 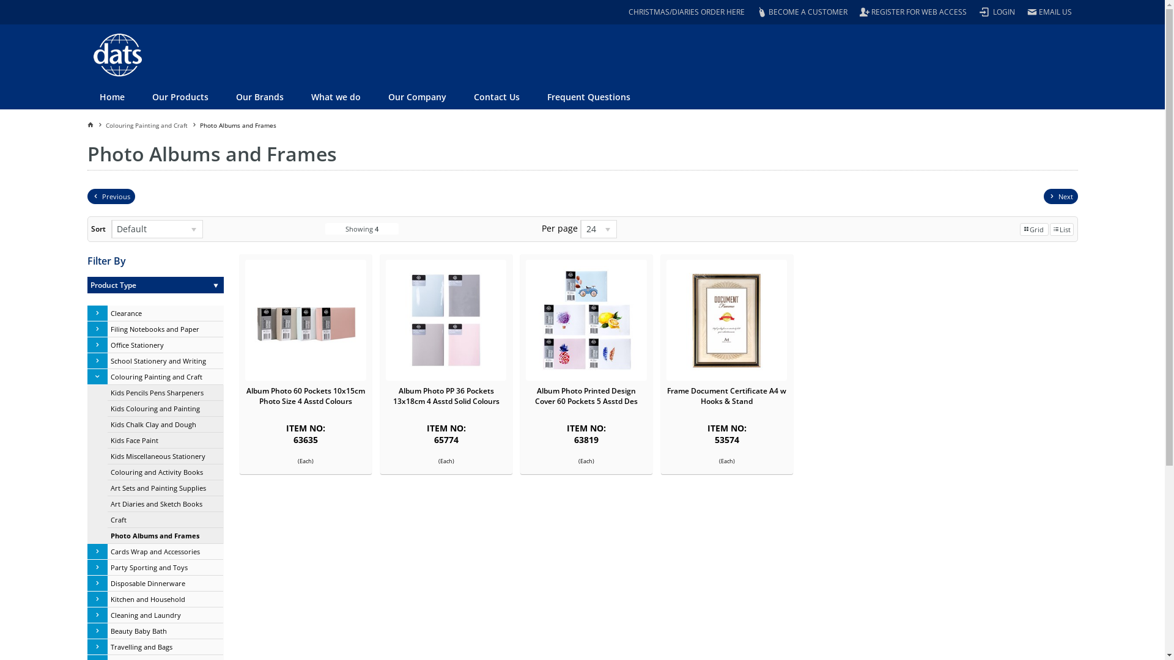 I want to click on LOGIN, so click(x=997, y=12).